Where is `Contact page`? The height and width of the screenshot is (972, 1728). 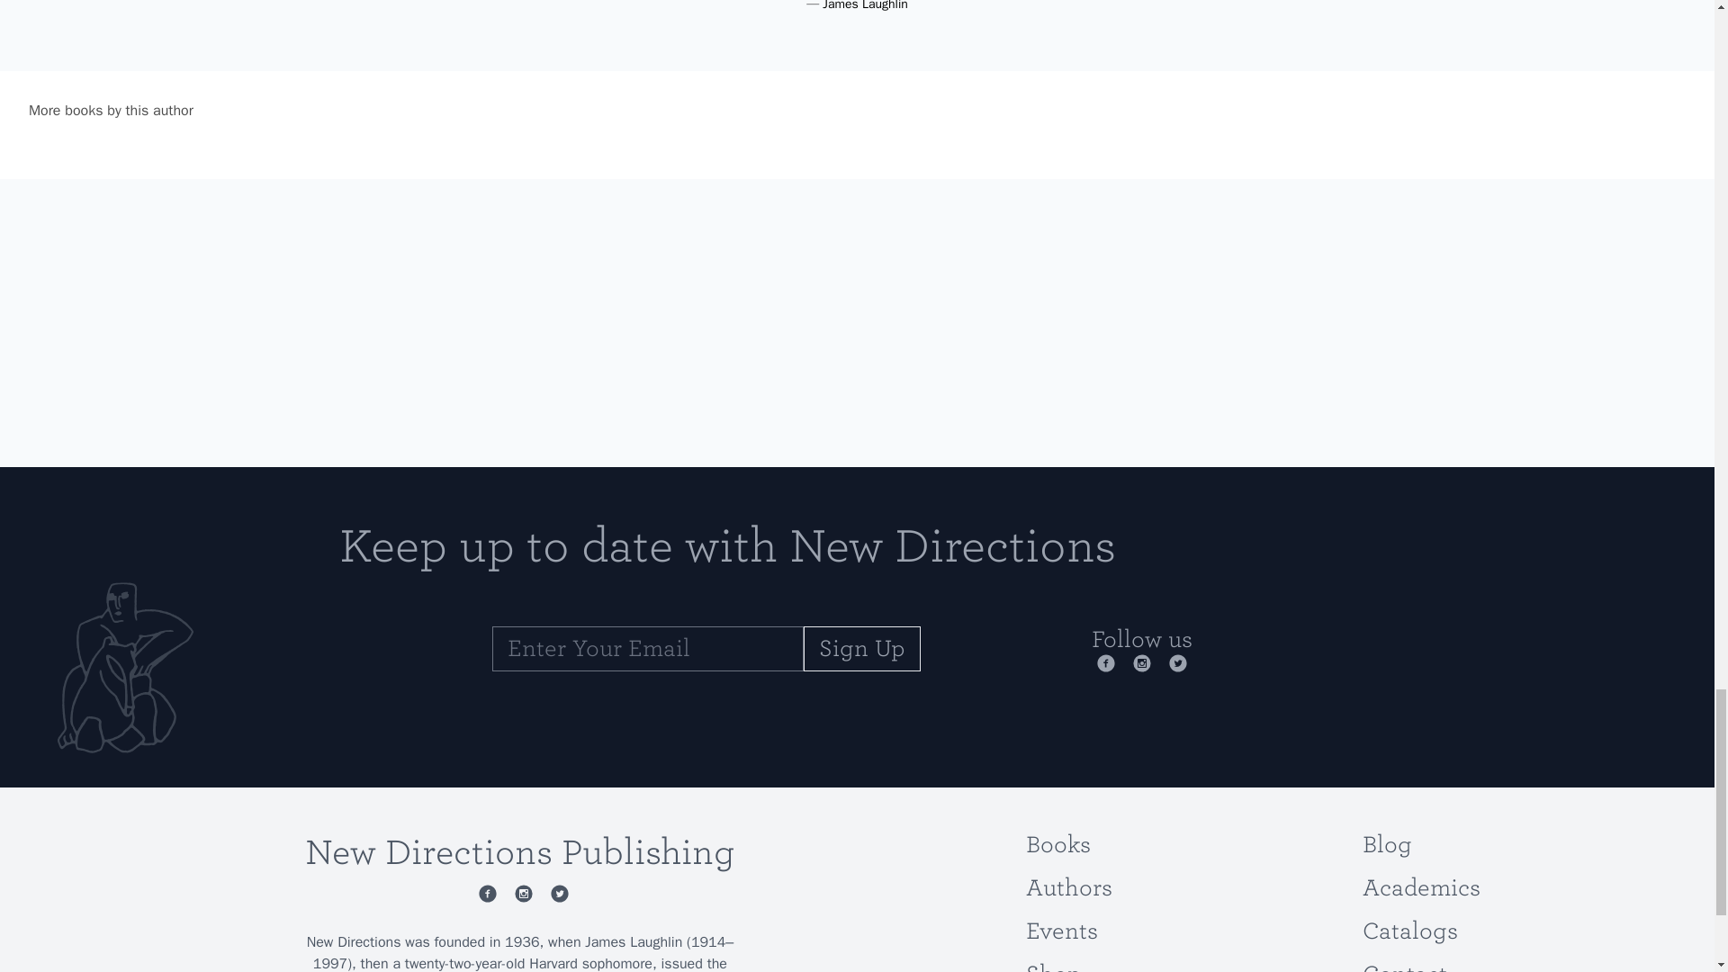
Contact page is located at coordinates (1405, 967).